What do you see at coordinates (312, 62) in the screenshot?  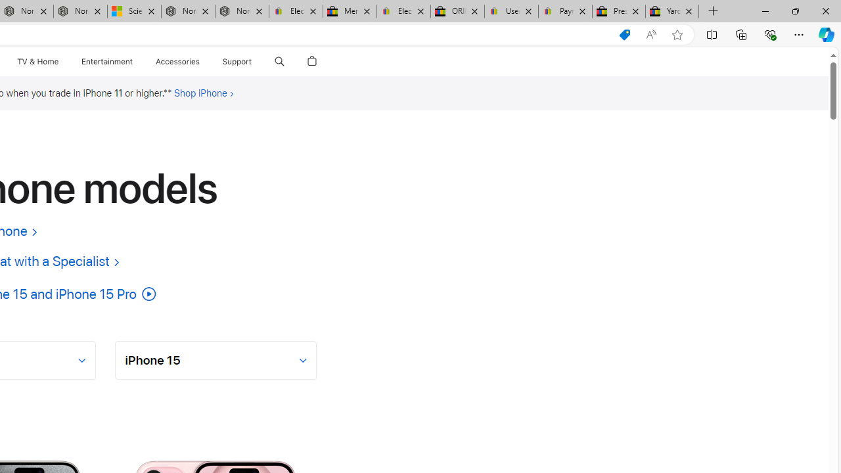 I see `AutomationID: globalnav-bag` at bounding box center [312, 62].